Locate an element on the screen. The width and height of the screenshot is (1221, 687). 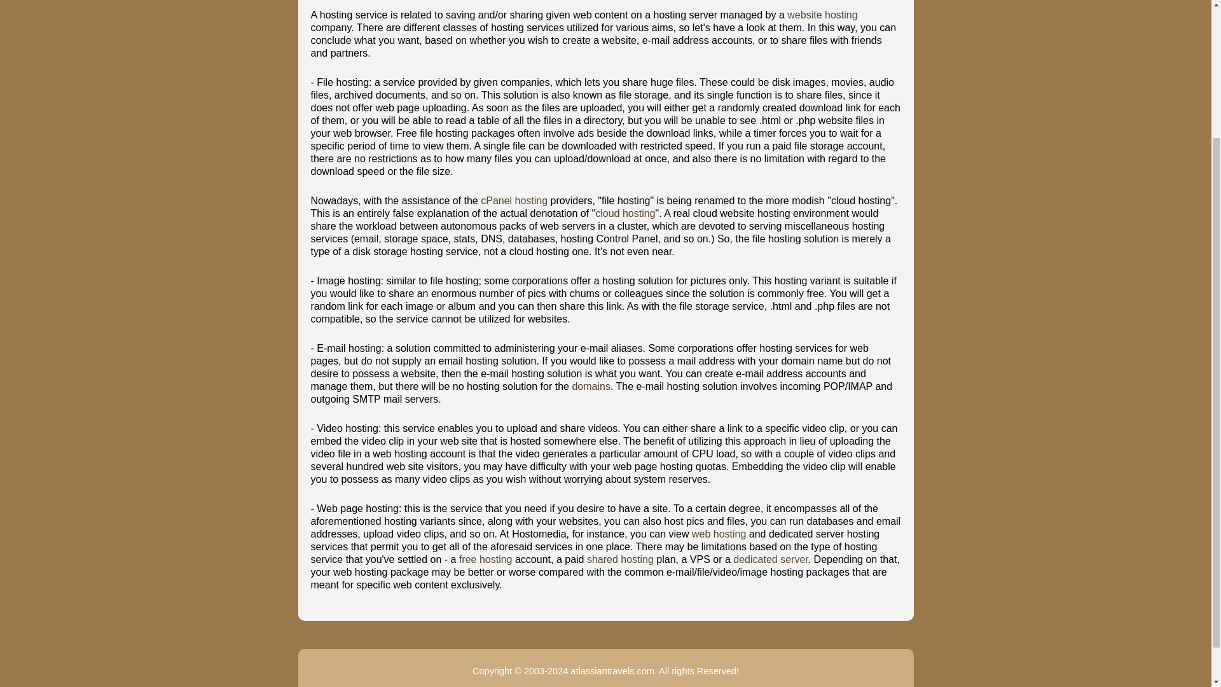
web hosting is located at coordinates (719, 533).